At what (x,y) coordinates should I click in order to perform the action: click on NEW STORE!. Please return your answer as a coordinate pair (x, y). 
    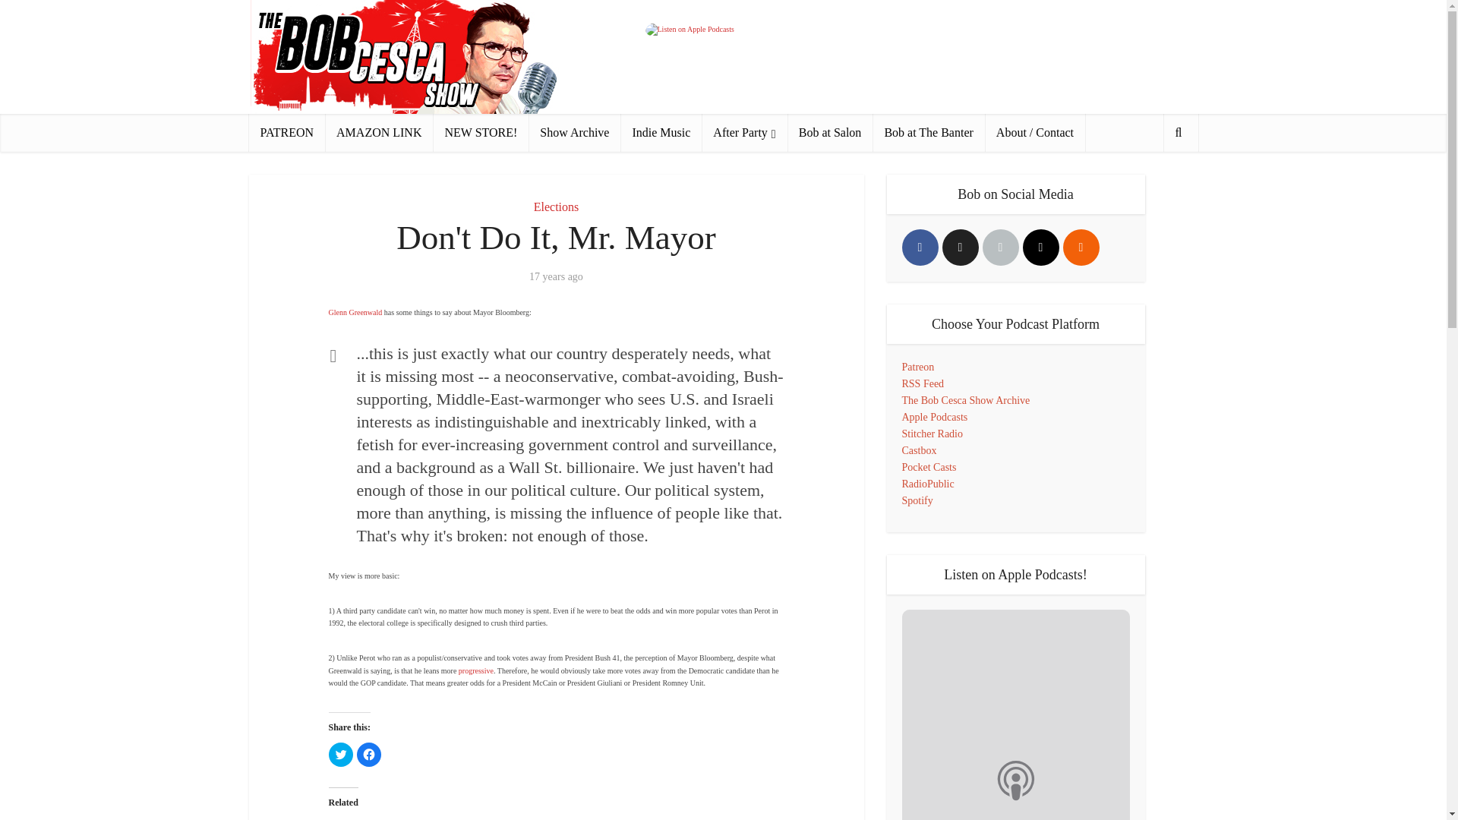
    Looking at the image, I should click on (480, 132).